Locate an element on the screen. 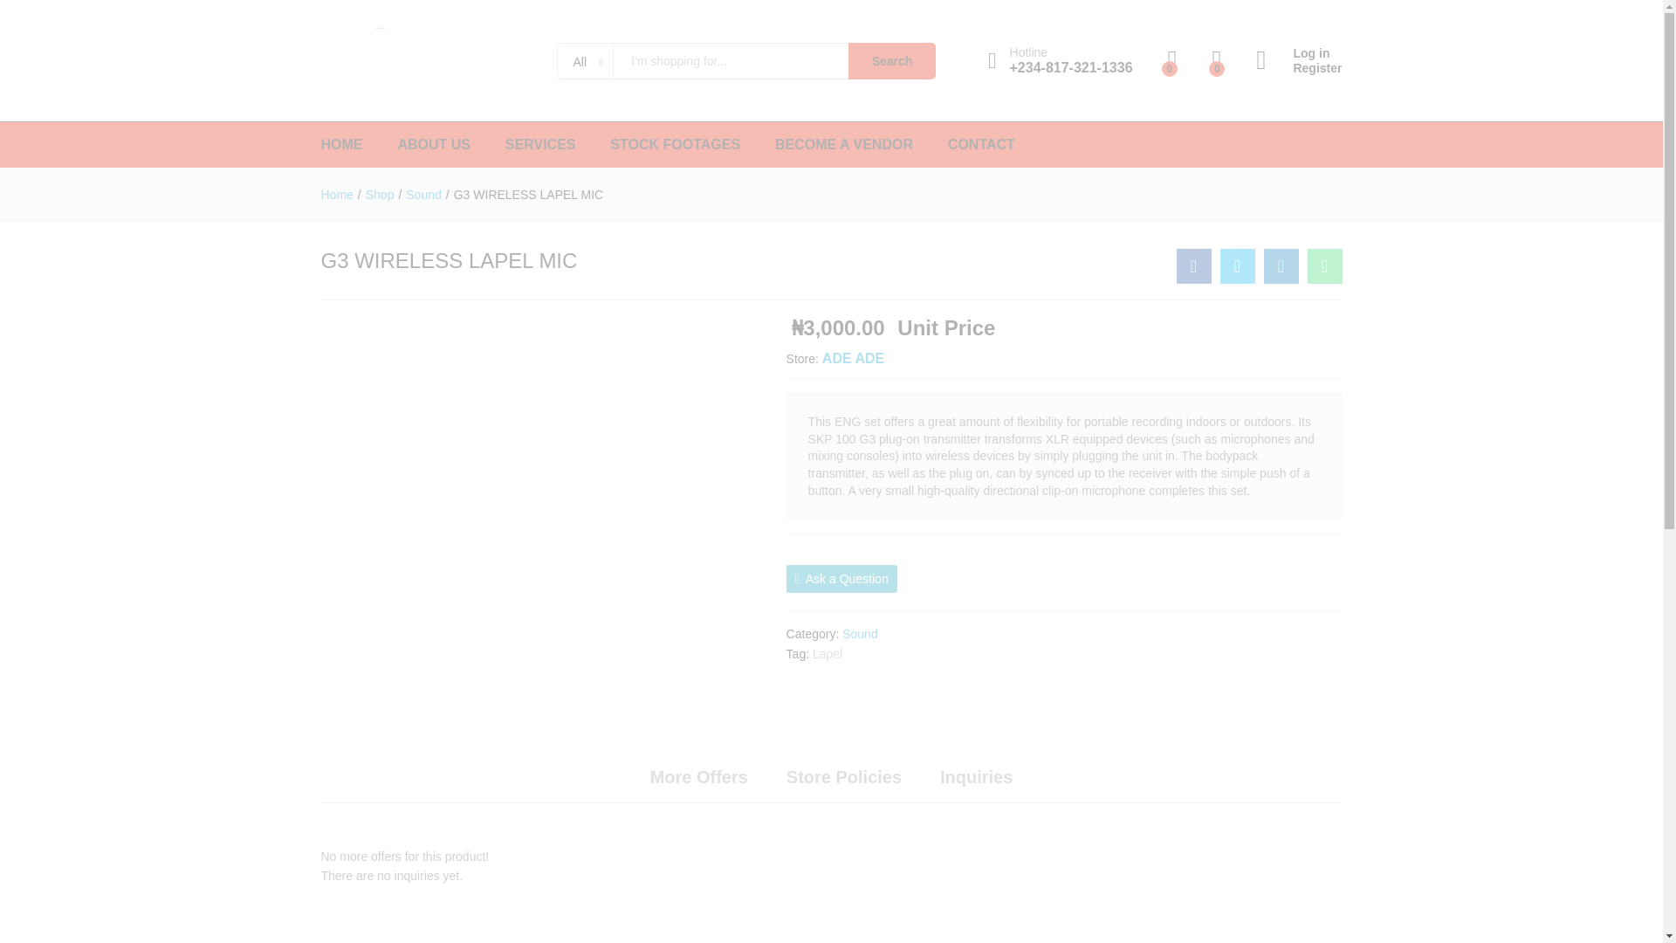 The image size is (1676, 943). BECOME A VENDOR is located at coordinates (843, 144).